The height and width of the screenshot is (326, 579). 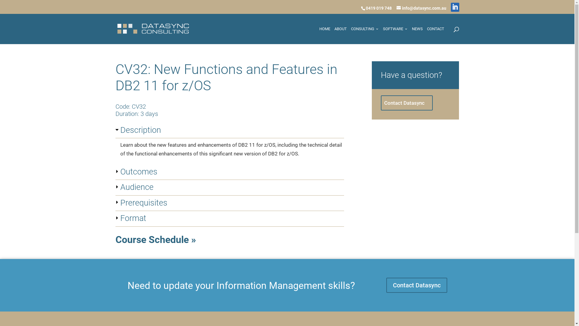 What do you see at coordinates (324, 35) in the screenshot?
I see `HOME` at bounding box center [324, 35].